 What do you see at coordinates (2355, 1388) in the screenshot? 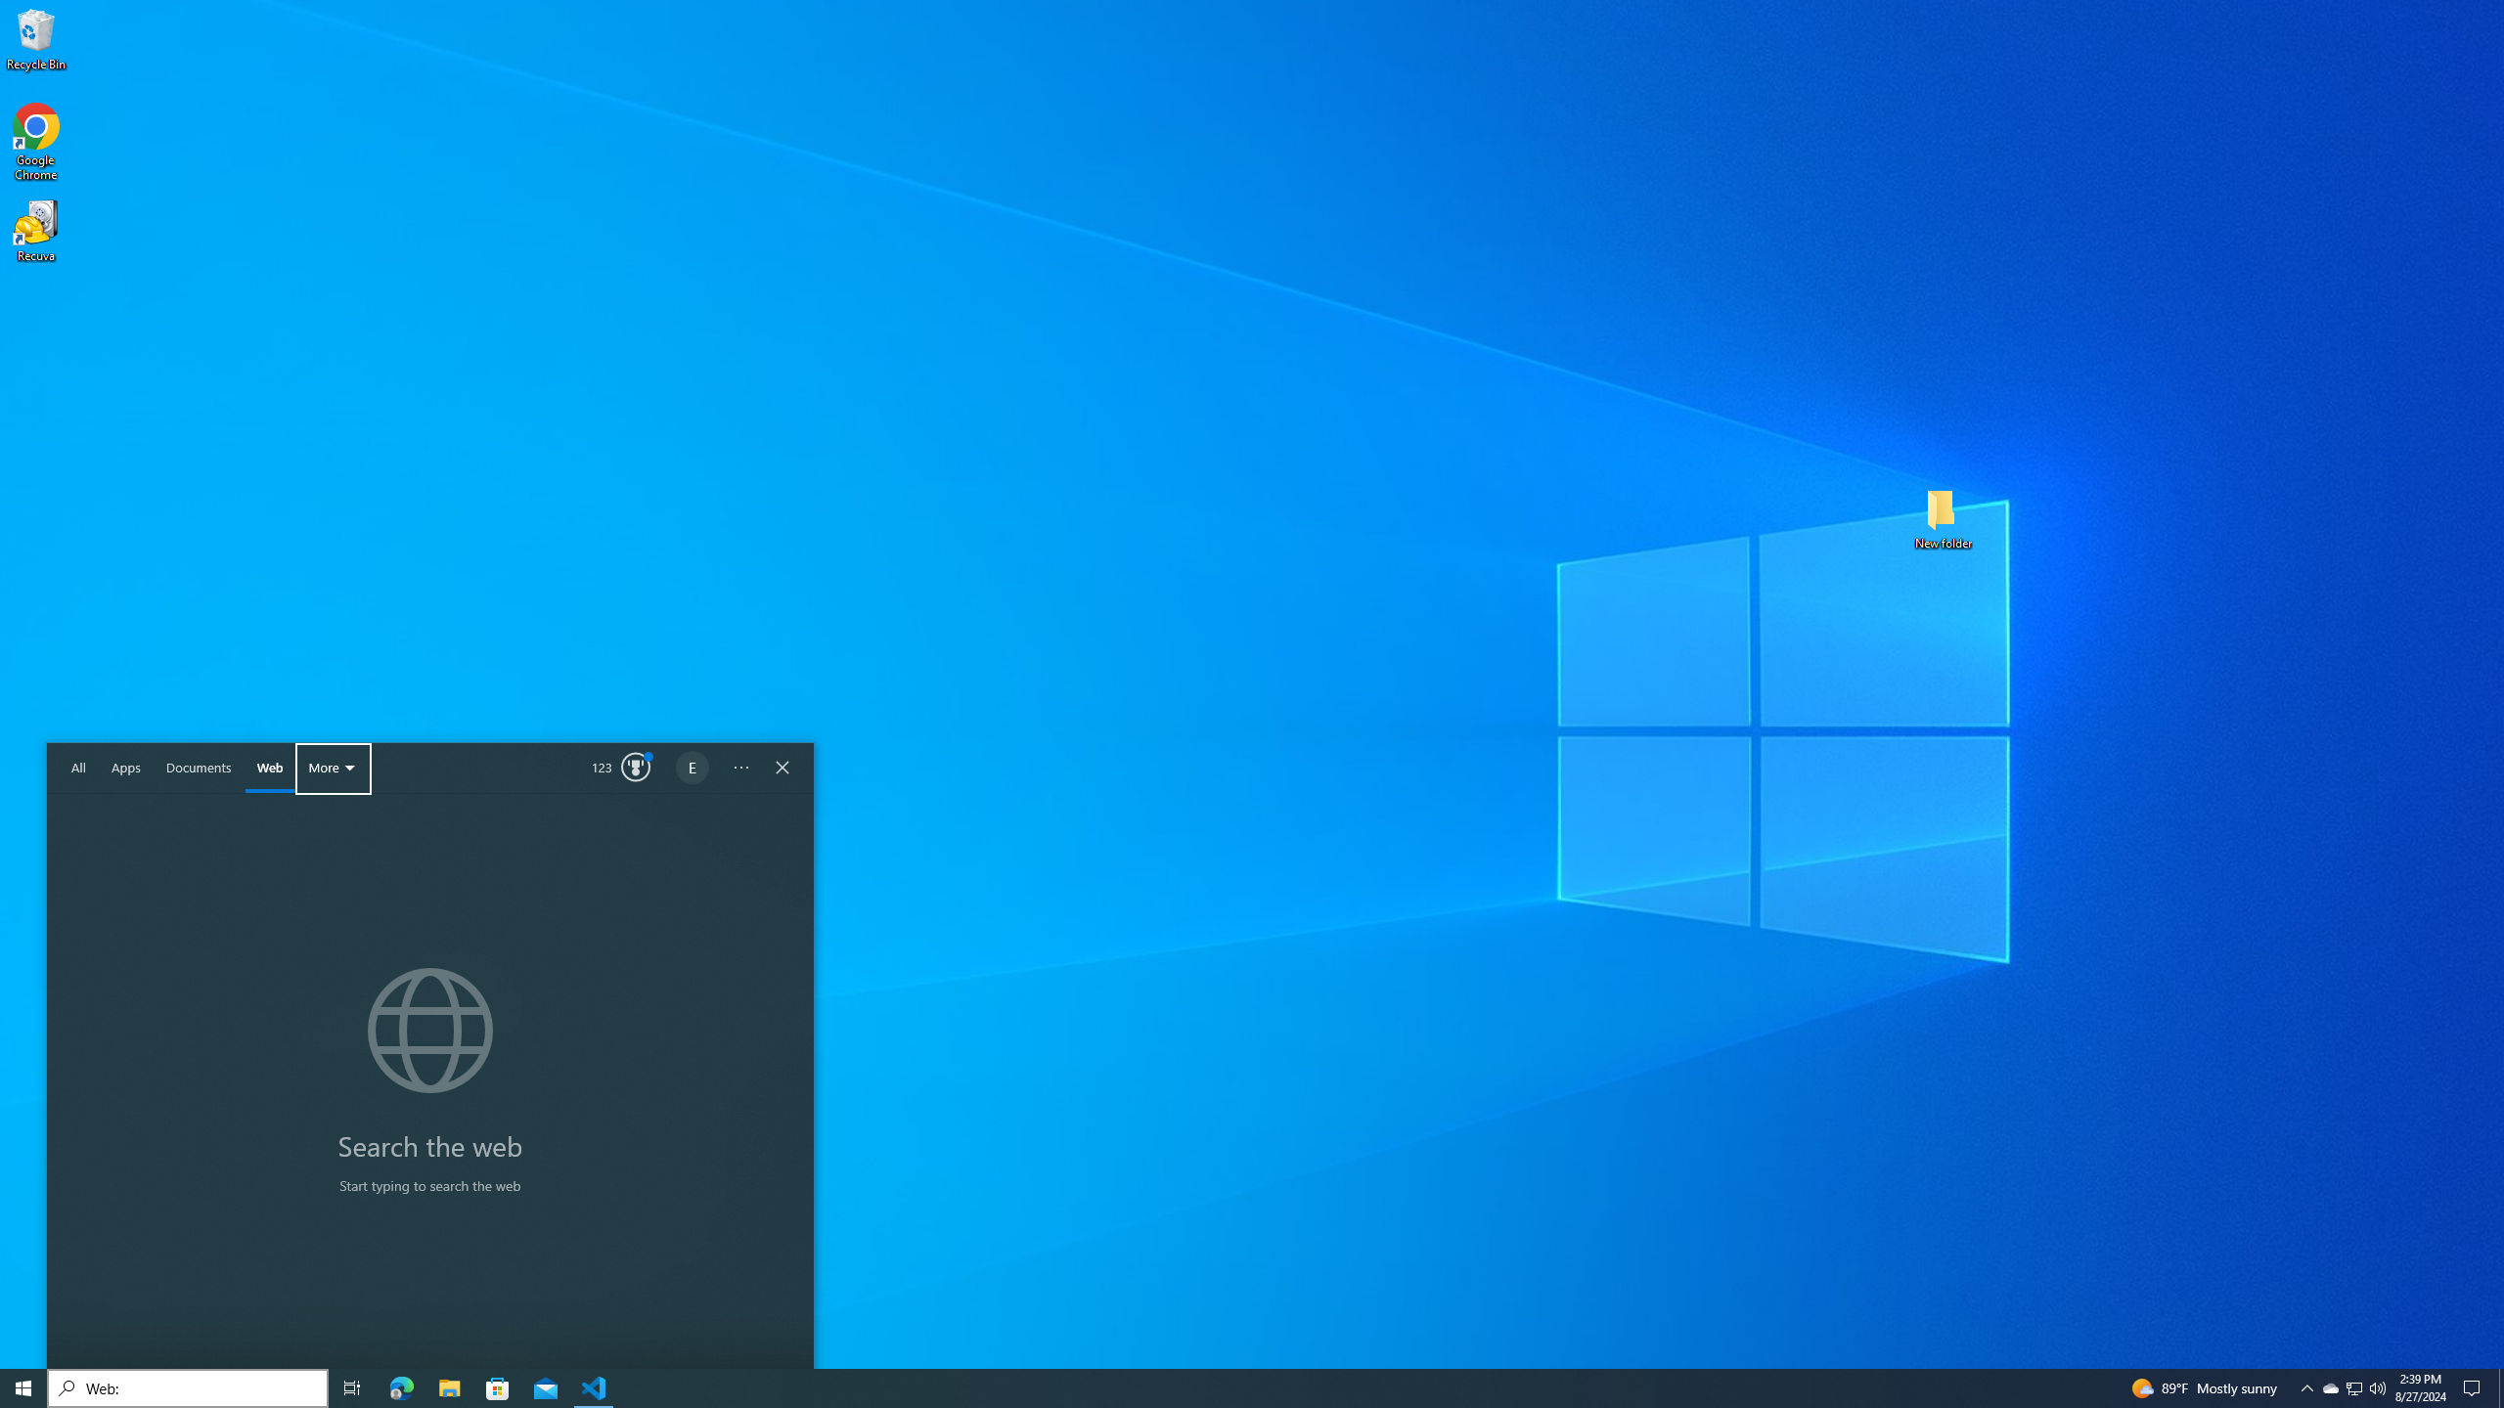
I see `Notification Chevron` at bounding box center [2355, 1388].